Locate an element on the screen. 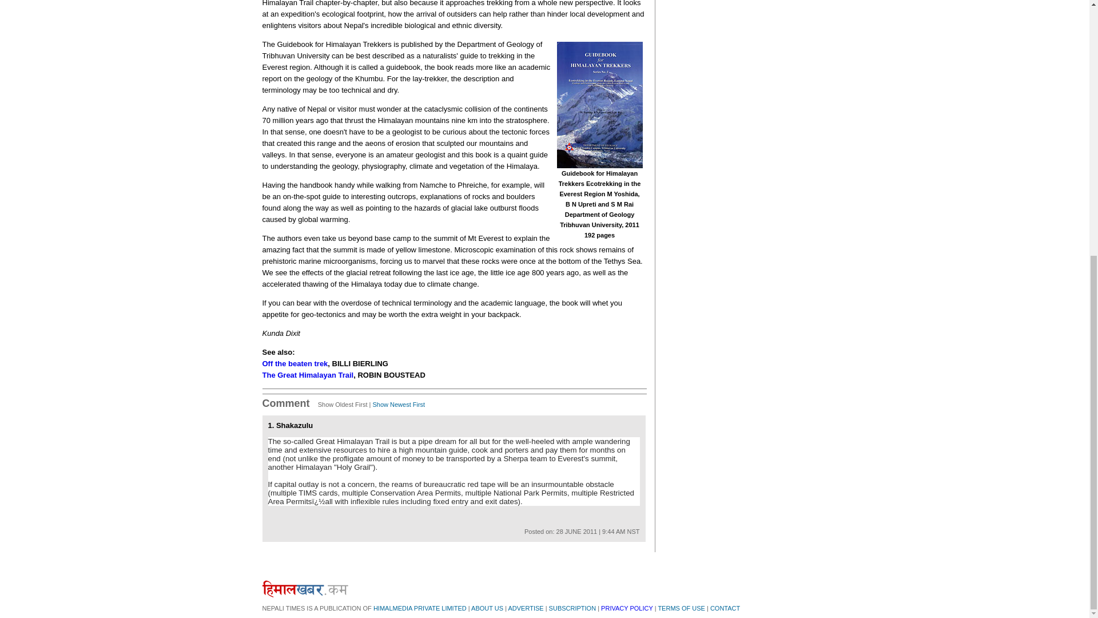 Image resolution: width=1098 pixels, height=618 pixels. CONTACT is located at coordinates (725, 608).